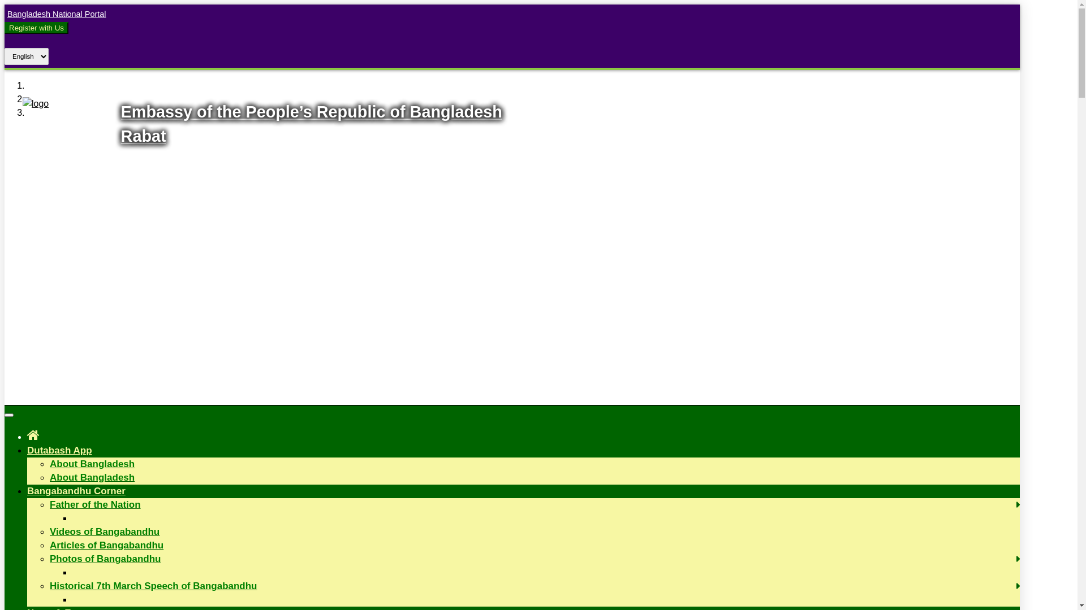 This screenshot has width=1086, height=610. What do you see at coordinates (92, 478) in the screenshot?
I see `About Bangladesh` at bounding box center [92, 478].